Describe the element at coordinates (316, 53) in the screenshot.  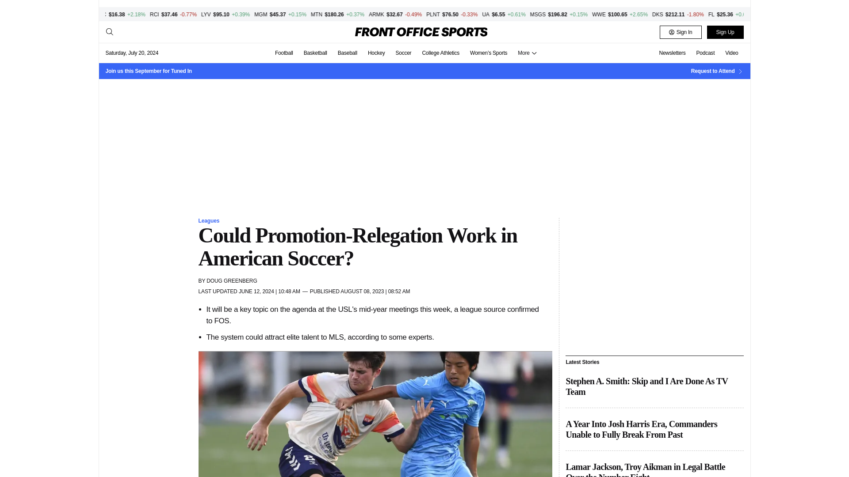
I see `Basketball` at that location.